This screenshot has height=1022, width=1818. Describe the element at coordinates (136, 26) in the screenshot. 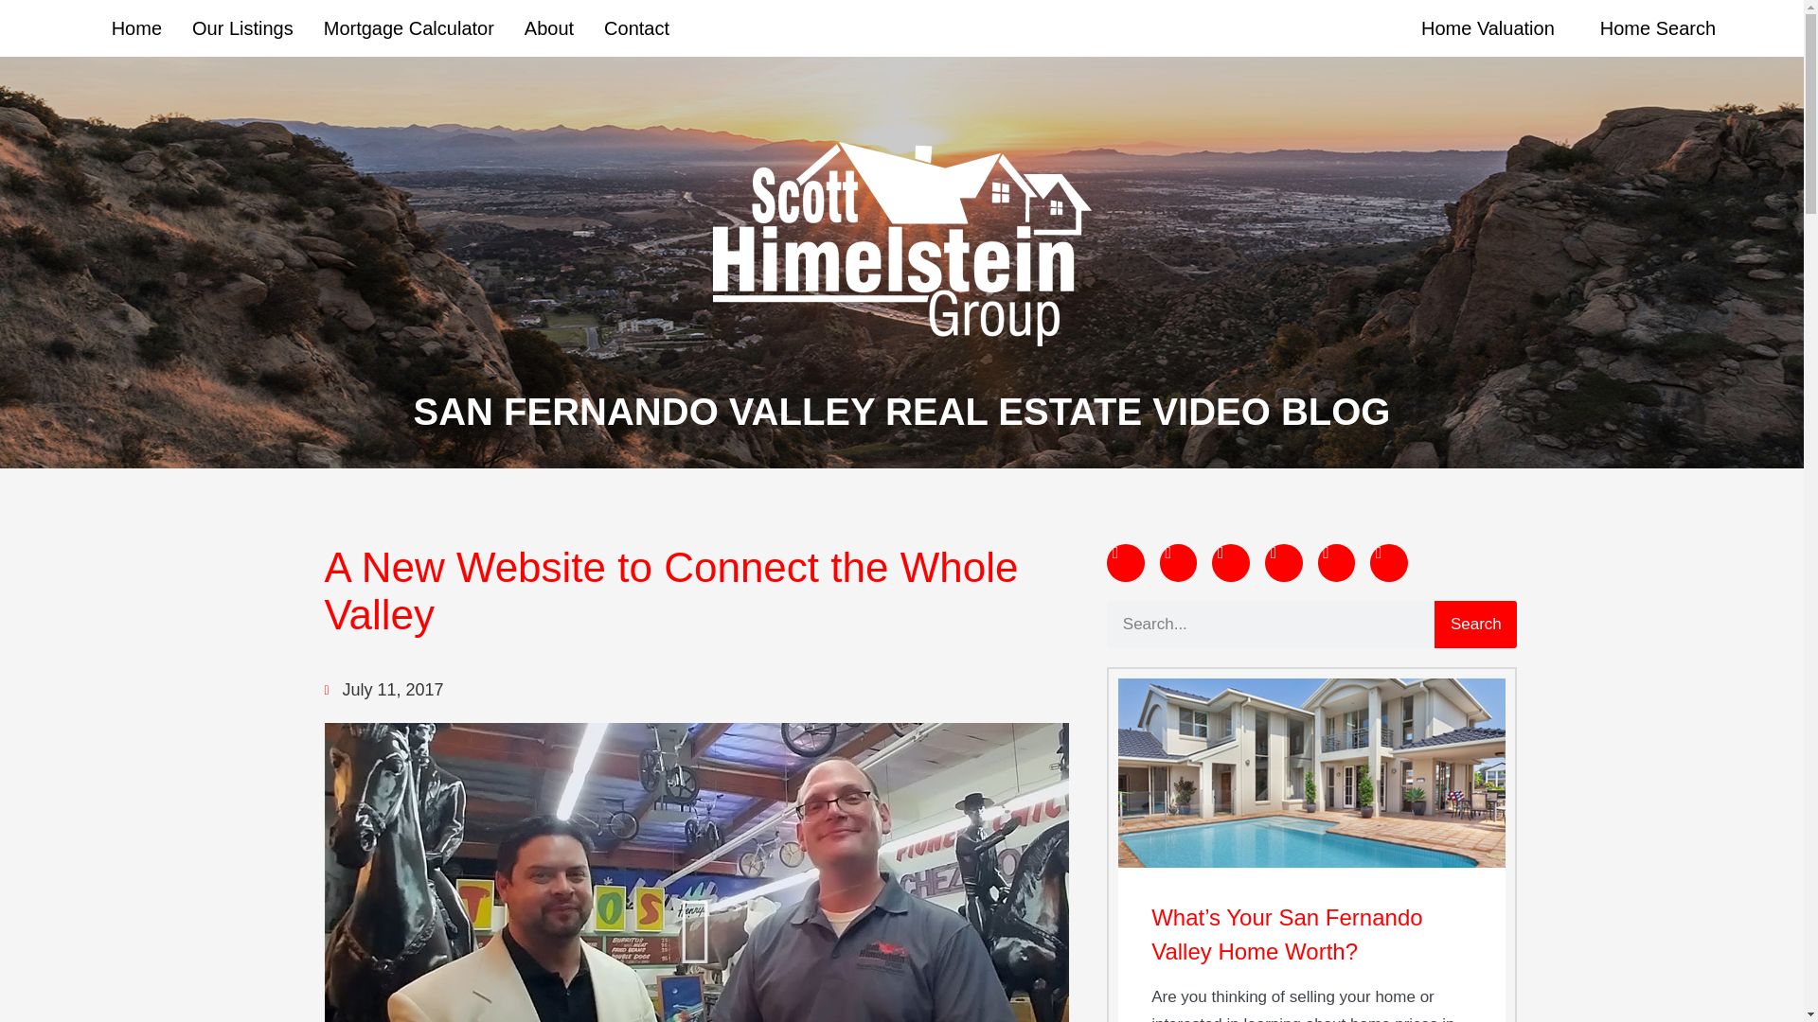

I see `Home` at that location.